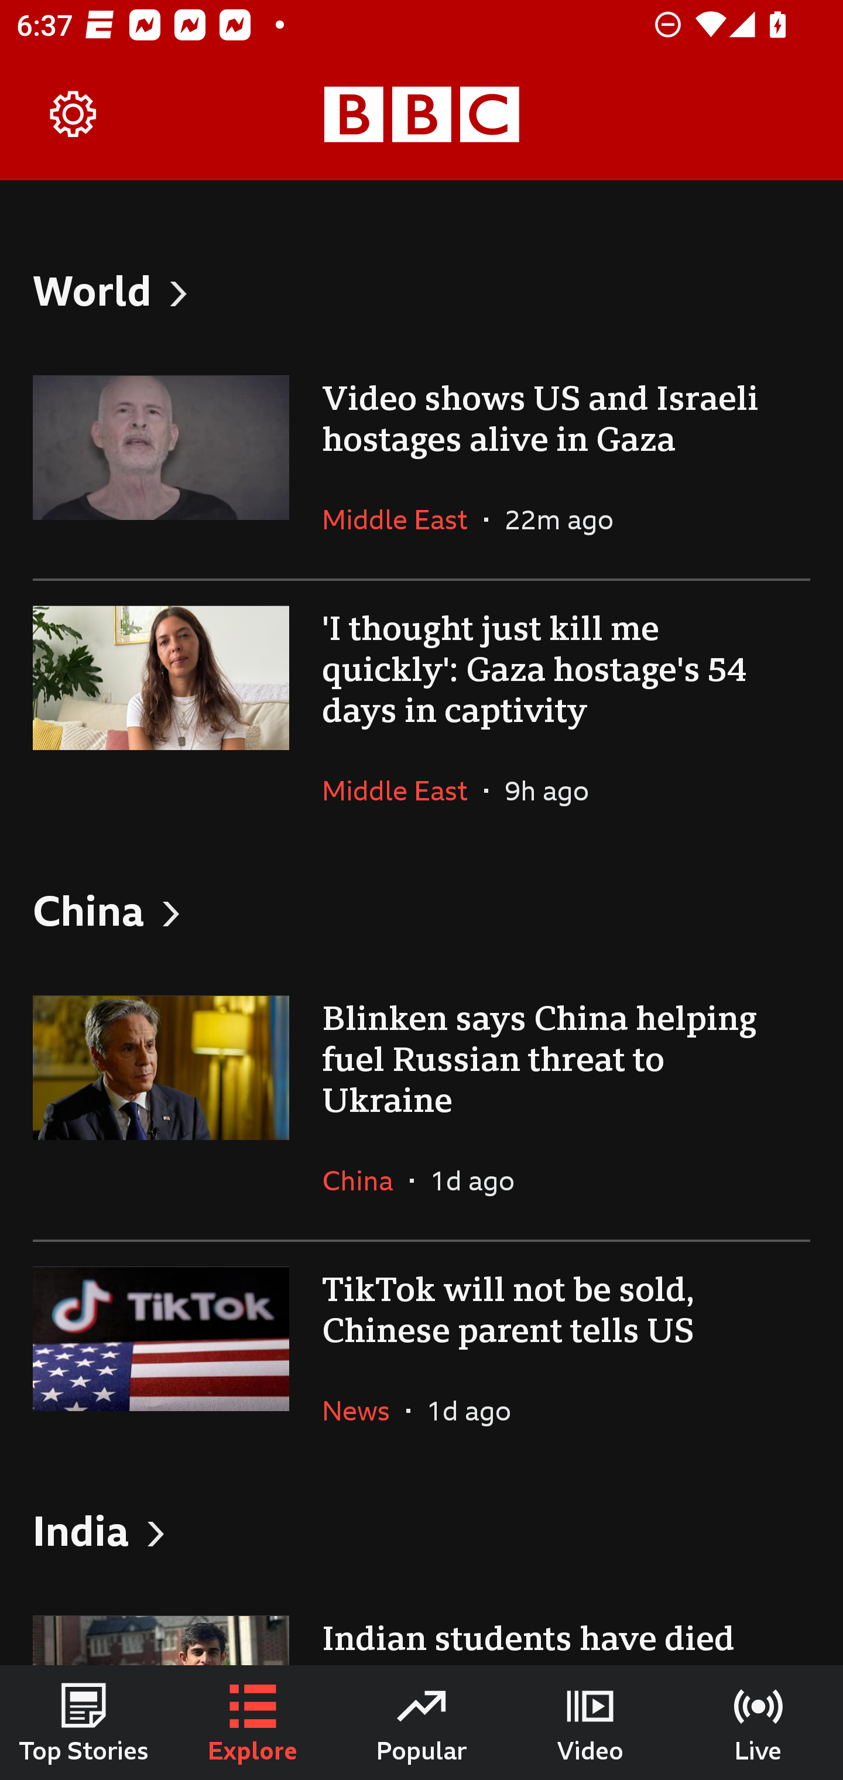 The image size is (843, 1780). Describe the element at coordinates (403, 790) in the screenshot. I see `Middle East In the section Middle East` at that location.